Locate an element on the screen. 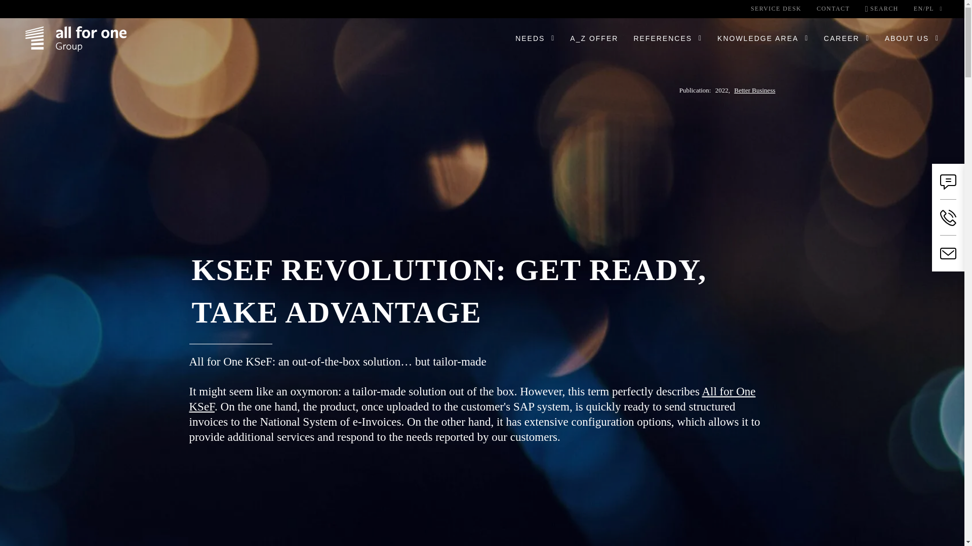  CAREER is located at coordinates (841, 38).